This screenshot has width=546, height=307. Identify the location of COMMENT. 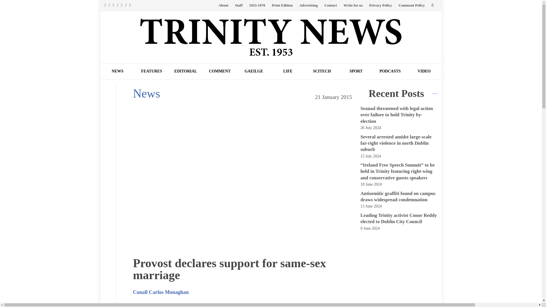
(220, 71).